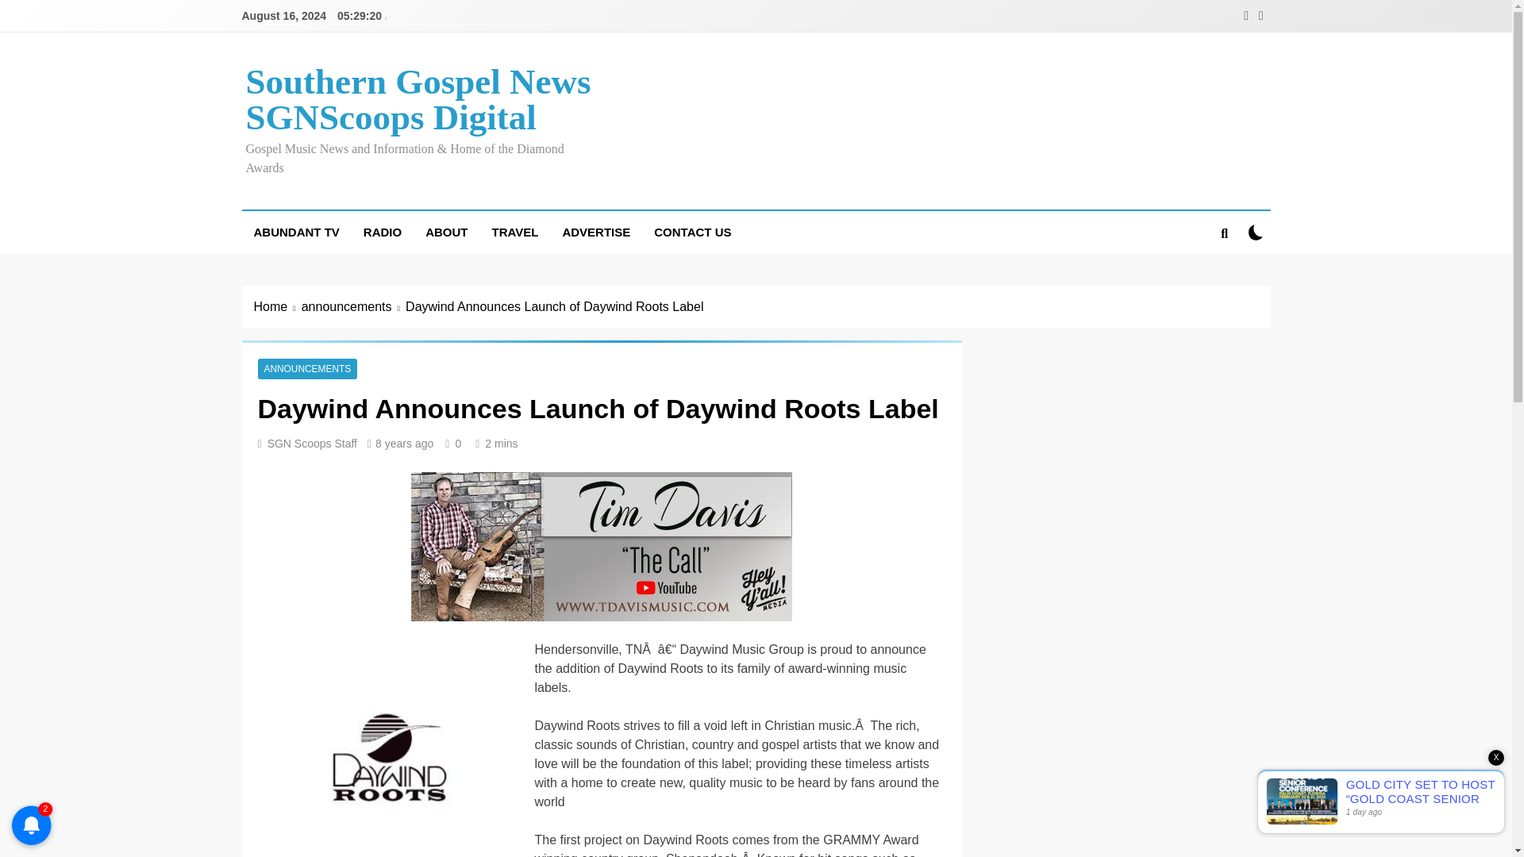 The image size is (1524, 857). I want to click on ABUNDANT TV, so click(295, 232).